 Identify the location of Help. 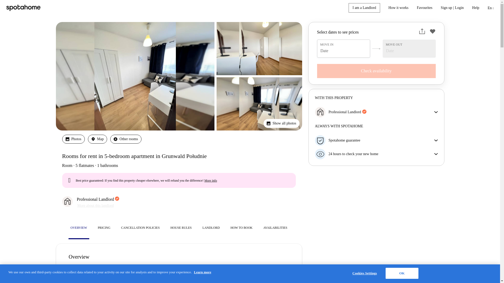
(476, 8).